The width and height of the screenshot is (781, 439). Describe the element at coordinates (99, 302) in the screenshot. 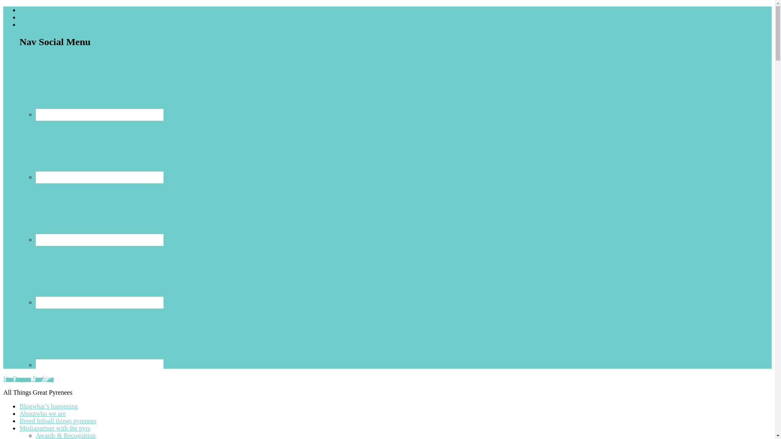

I see `LinkedIn` at that location.